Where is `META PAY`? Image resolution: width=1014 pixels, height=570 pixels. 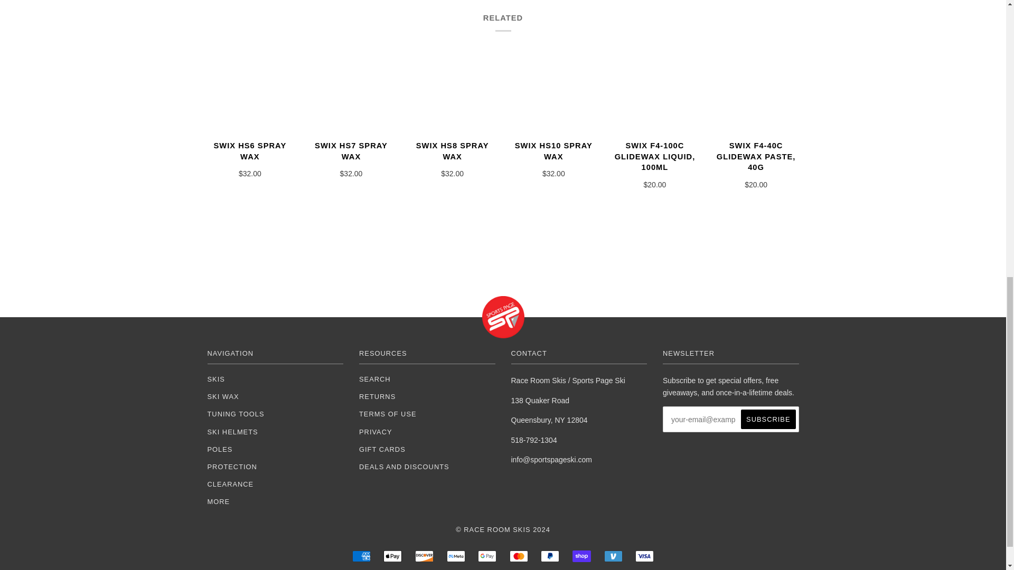 META PAY is located at coordinates (456, 556).